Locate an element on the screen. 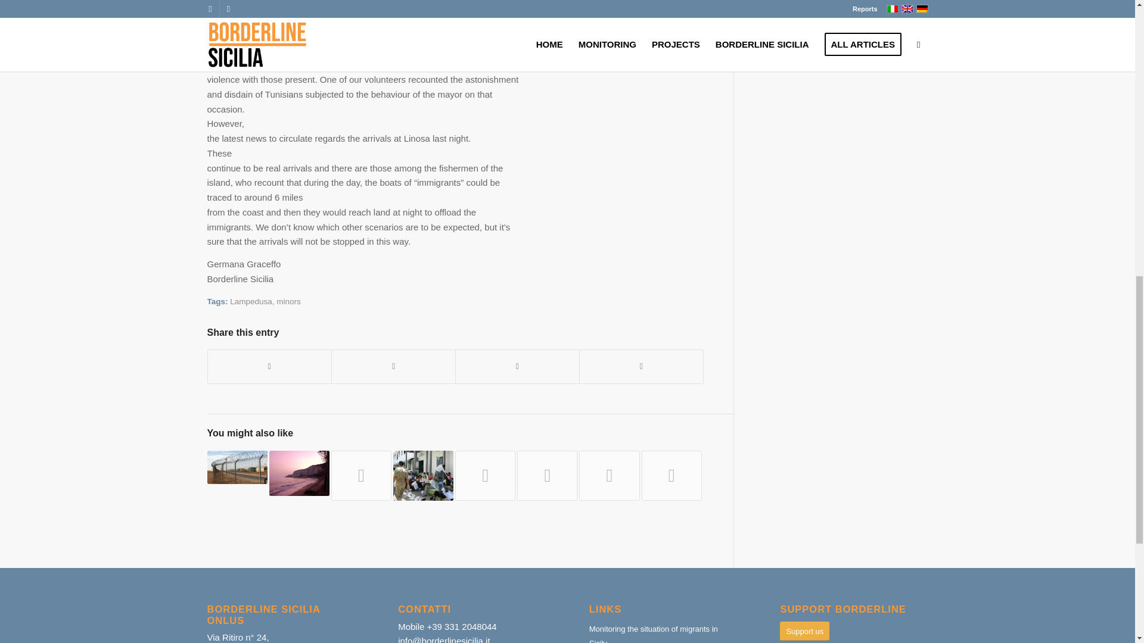  Lampedusa is located at coordinates (250, 301).